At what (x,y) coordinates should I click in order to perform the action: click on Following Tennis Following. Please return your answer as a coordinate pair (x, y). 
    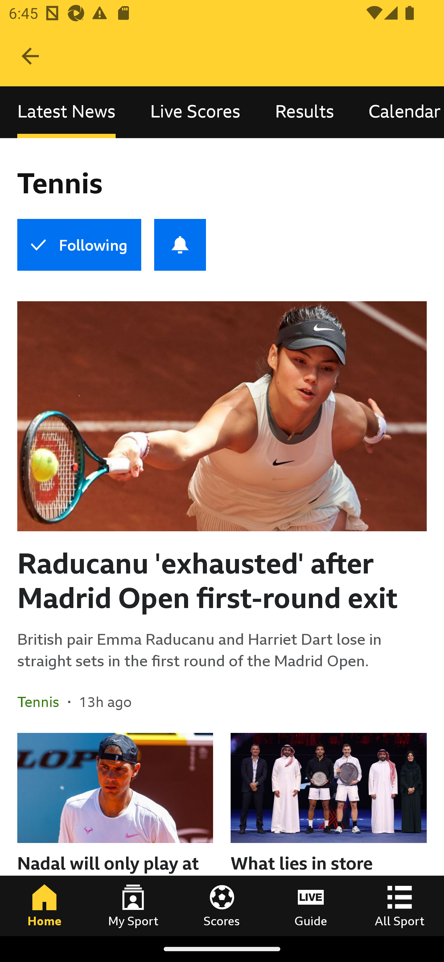
    Looking at the image, I should click on (79, 245).